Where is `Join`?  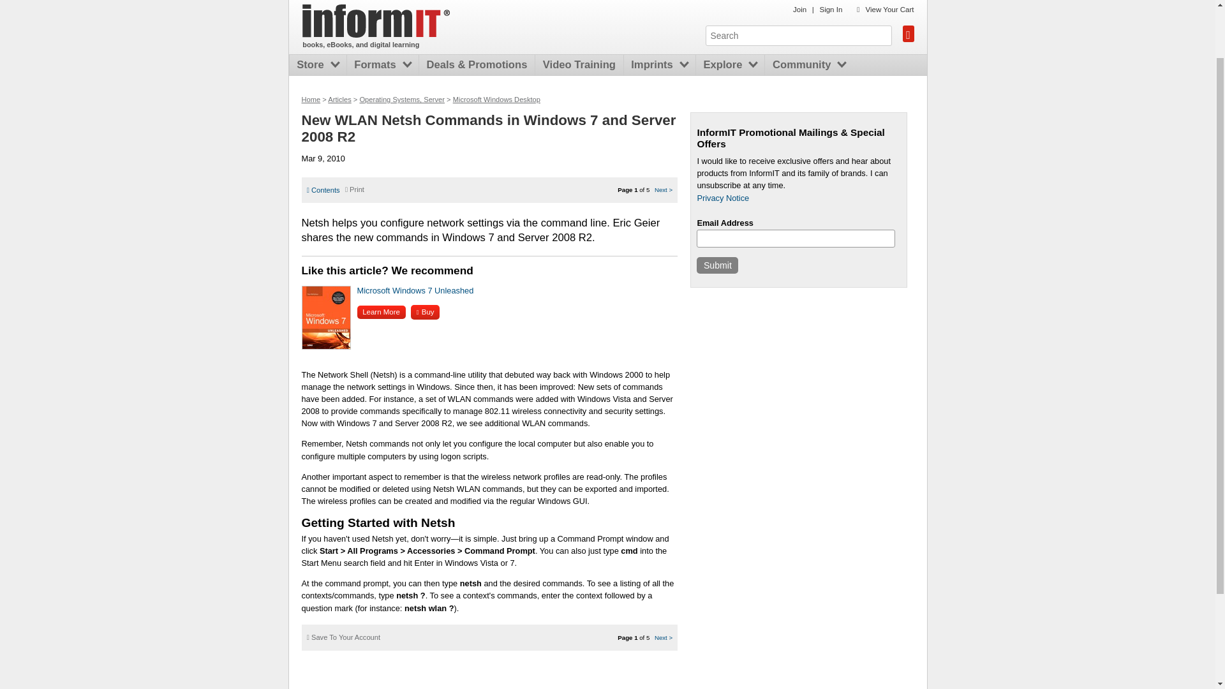
Join is located at coordinates (799, 9).